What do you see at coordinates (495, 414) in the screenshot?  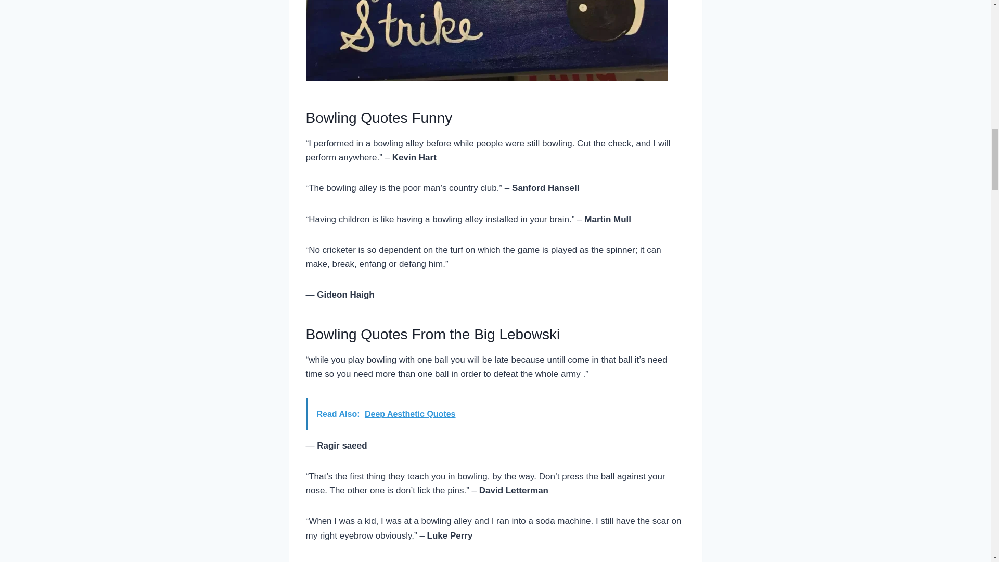 I see `Read Also:  Deep Aesthetic Quotes` at bounding box center [495, 414].